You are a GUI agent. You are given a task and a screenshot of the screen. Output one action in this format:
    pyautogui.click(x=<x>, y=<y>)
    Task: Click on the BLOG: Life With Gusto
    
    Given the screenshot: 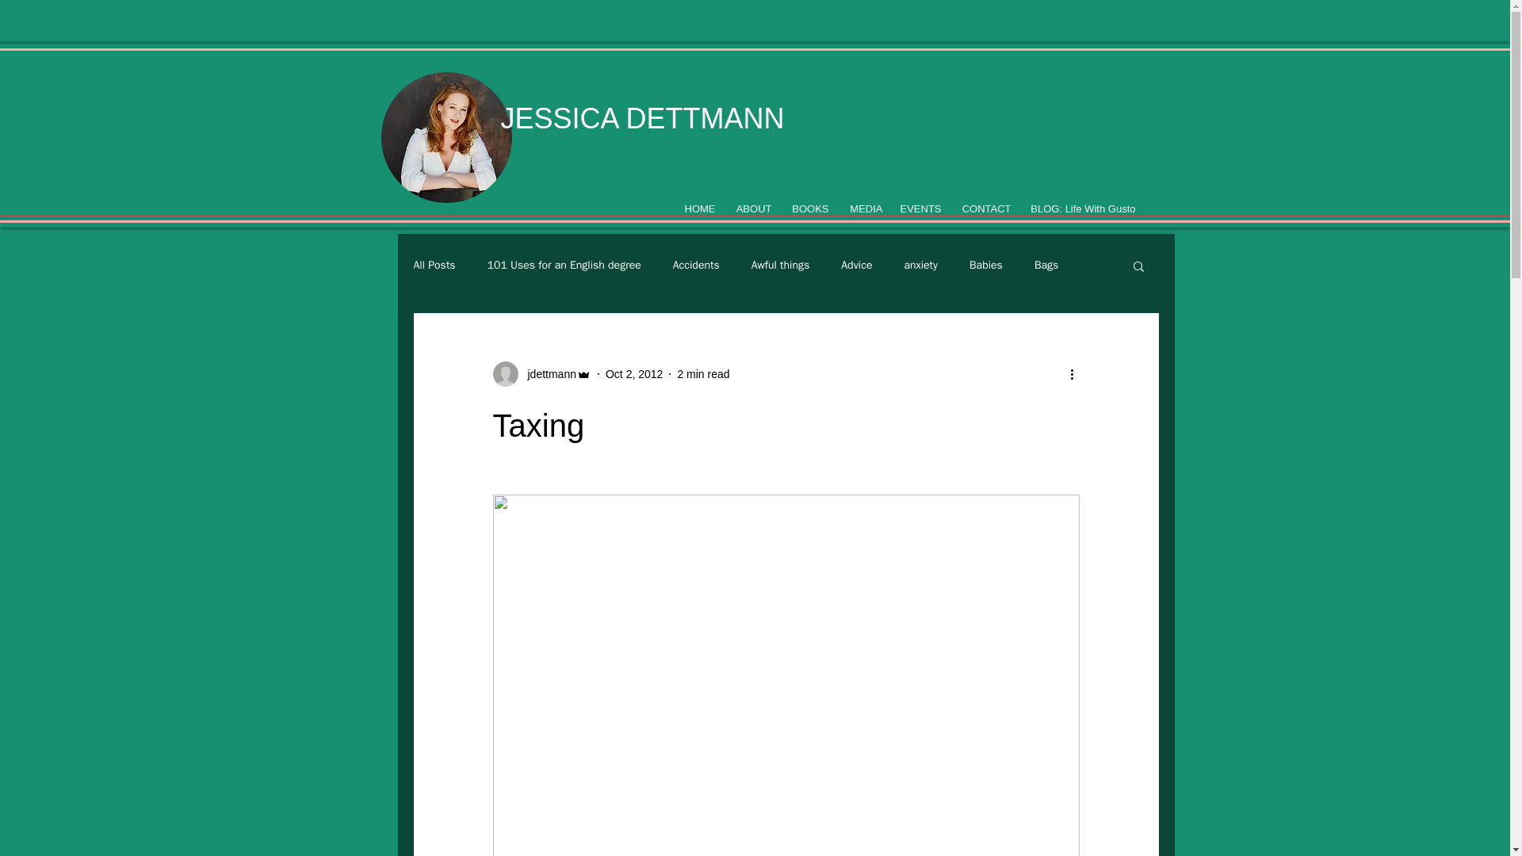 What is the action you would take?
    pyautogui.click(x=1081, y=208)
    